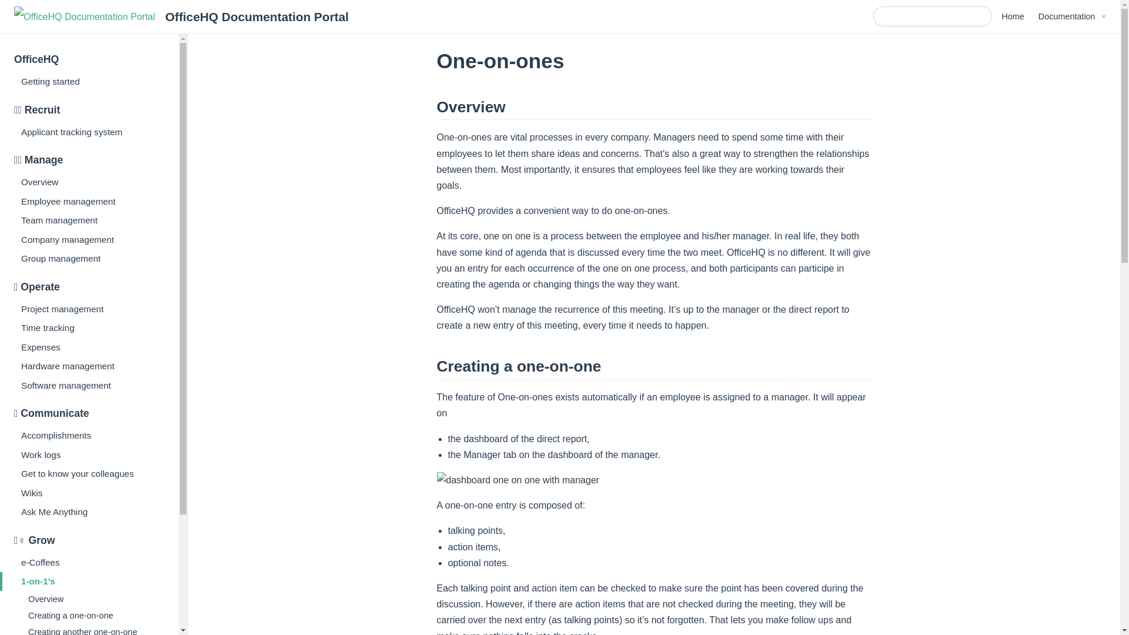 This screenshot has height=635, width=1129. Describe the element at coordinates (89, 220) in the screenshot. I see `Team management` at that location.